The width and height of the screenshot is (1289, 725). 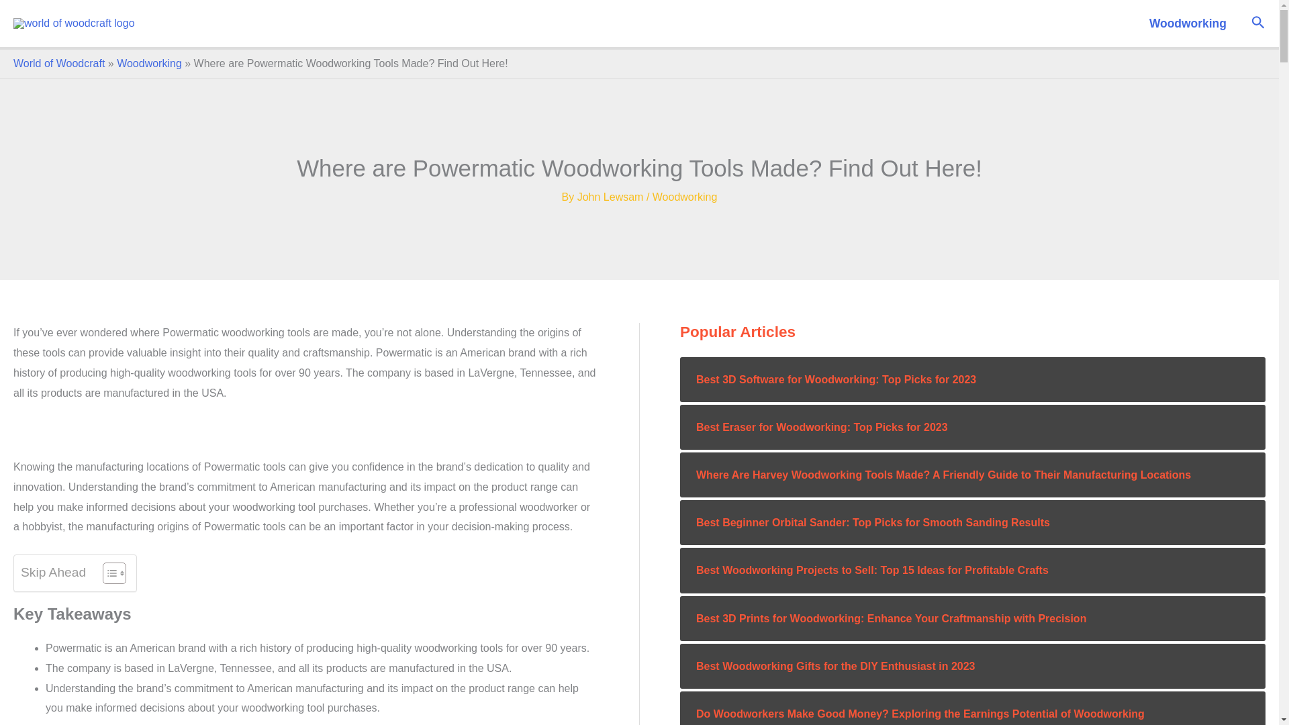 What do you see at coordinates (149, 63) in the screenshot?
I see `Woodworking` at bounding box center [149, 63].